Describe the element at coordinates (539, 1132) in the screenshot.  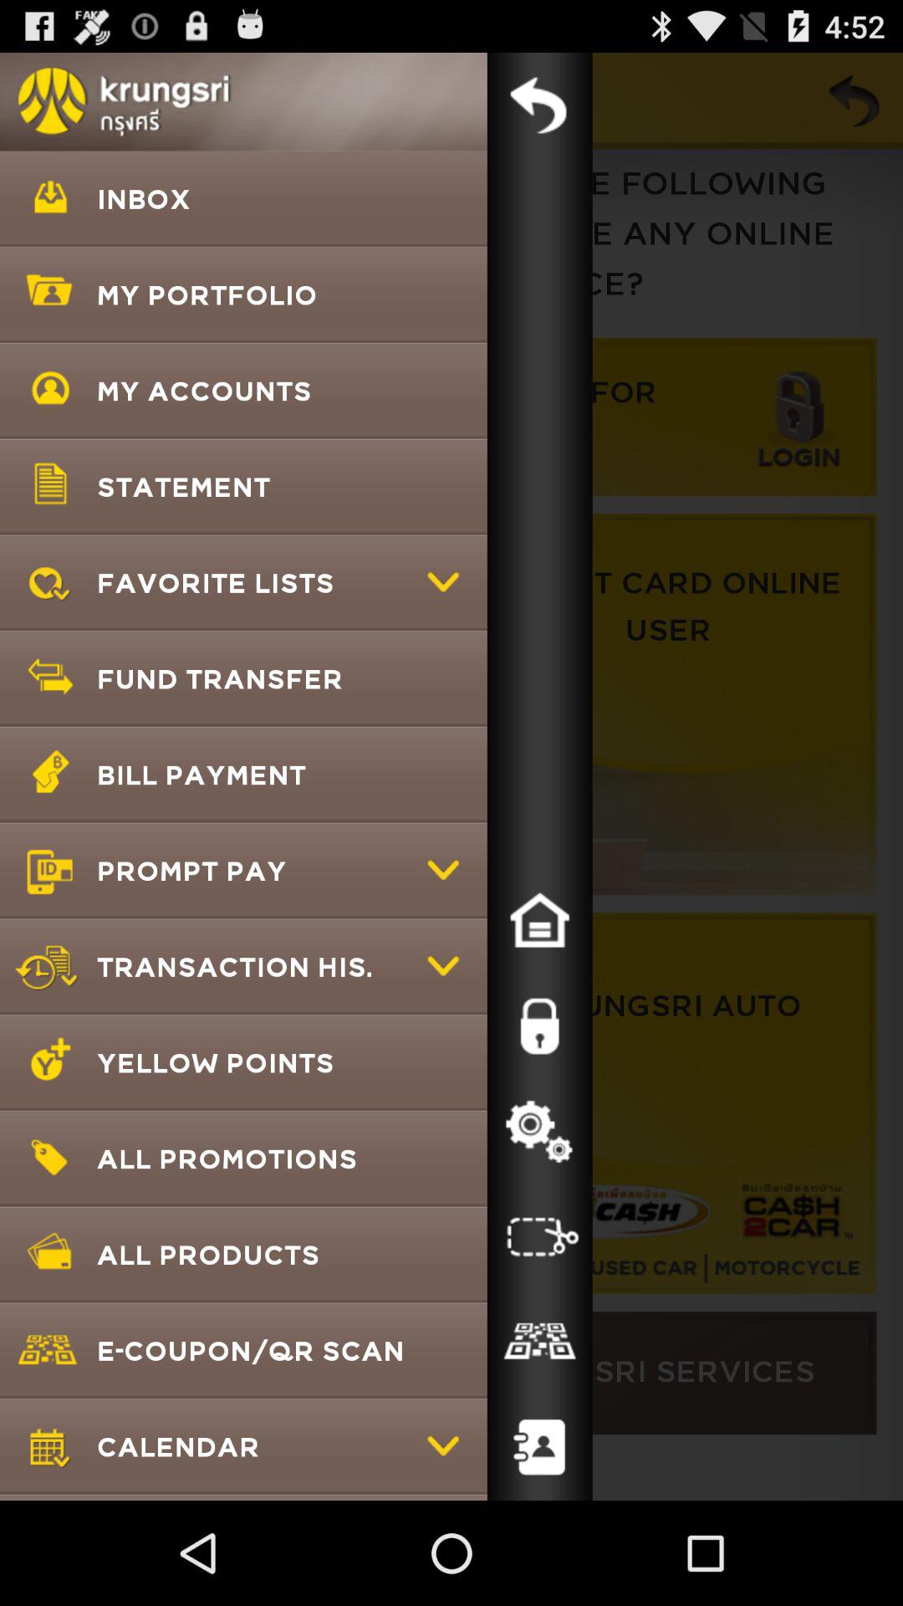
I see `go to settings` at that location.